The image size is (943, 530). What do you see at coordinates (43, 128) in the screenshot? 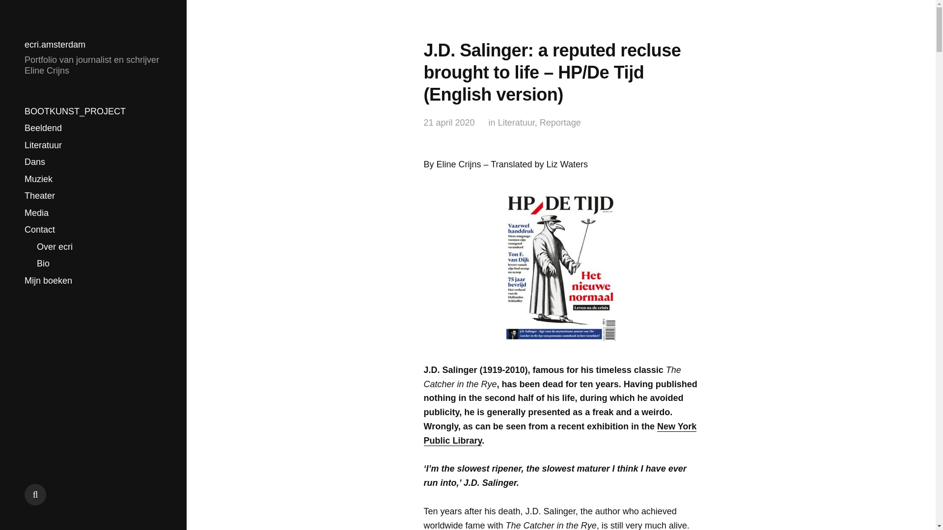
I see `Beeldend` at bounding box center [43, 128].